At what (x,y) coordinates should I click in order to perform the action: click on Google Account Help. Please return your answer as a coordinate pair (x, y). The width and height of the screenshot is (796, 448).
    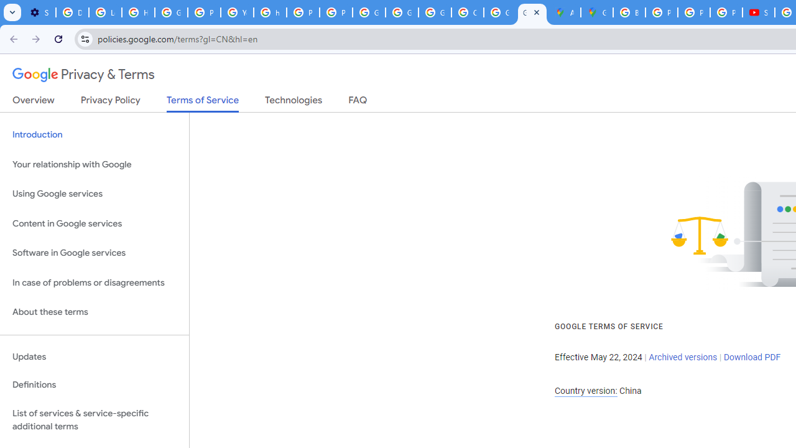
    Looking at the image, I should click on (172, 12).